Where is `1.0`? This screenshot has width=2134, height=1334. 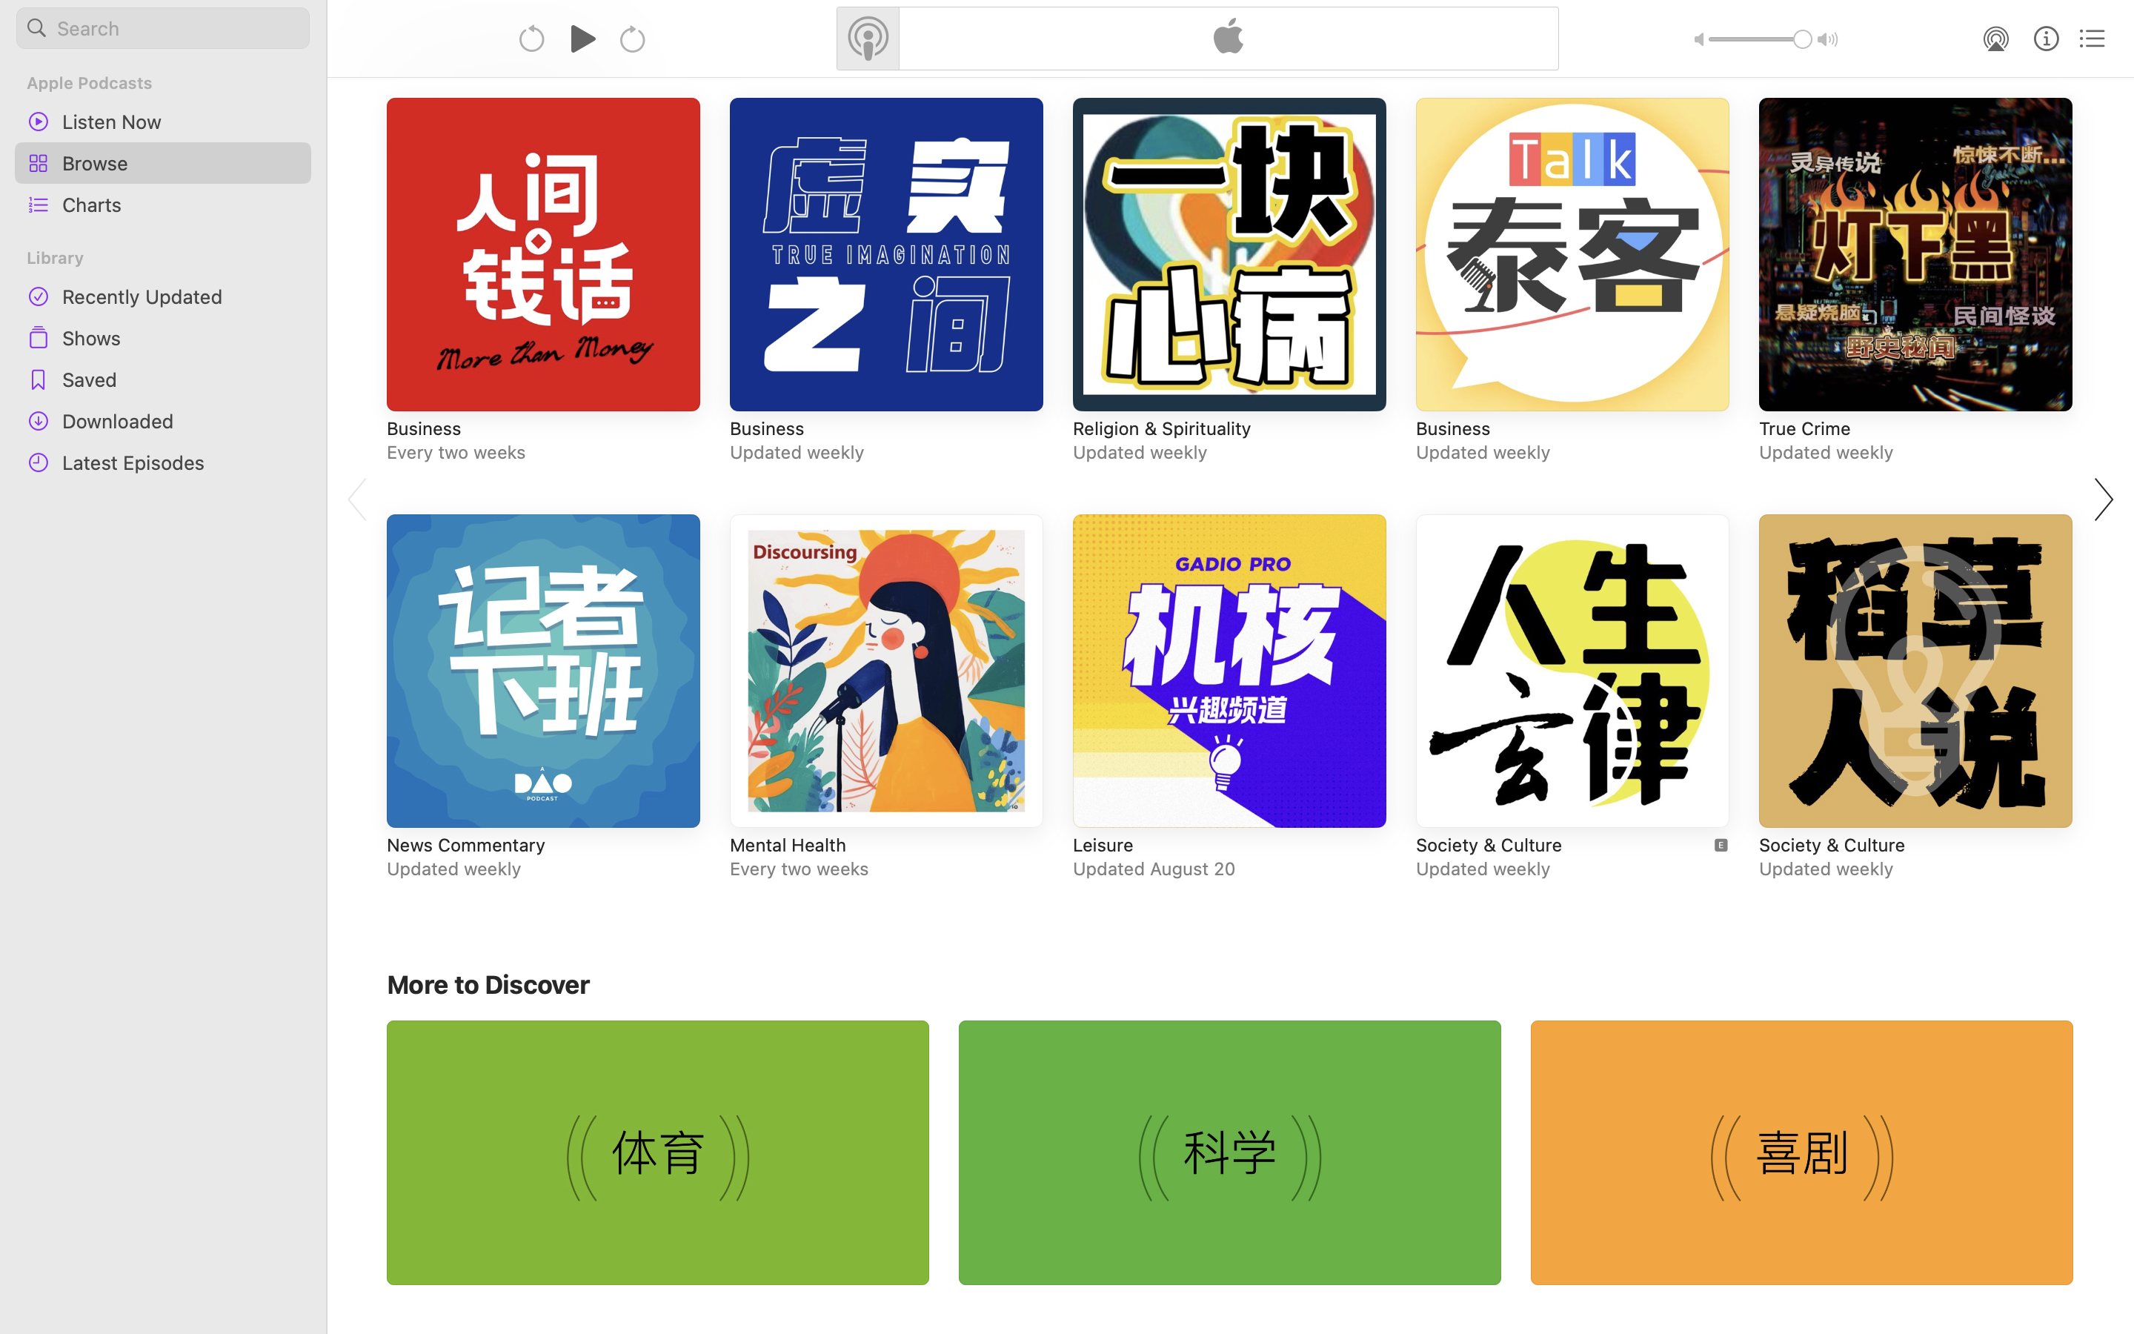
1.0 is located at coordinates (1761, 39).